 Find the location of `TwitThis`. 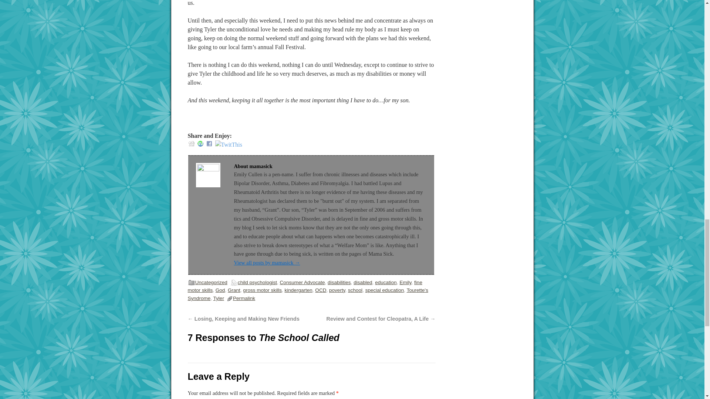

TwitThis is located at coordinates (229, 145).